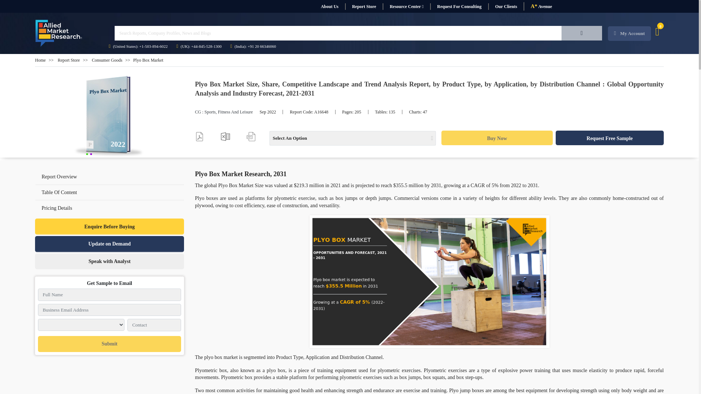 The image size is (701, 394). I want to click on Request Free Sample, so click(610, 138).